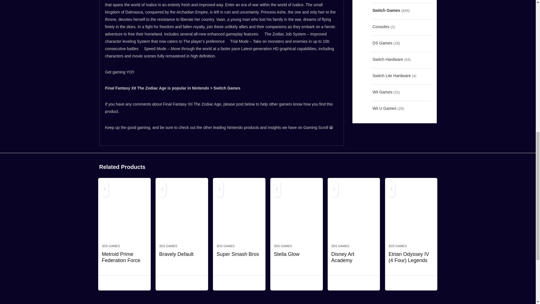 The height and width of the screenshot is (304, 540). Describe the element at coordinates (391, 75) in the screenshot. I see `Switch Lite Hardware` at that location.